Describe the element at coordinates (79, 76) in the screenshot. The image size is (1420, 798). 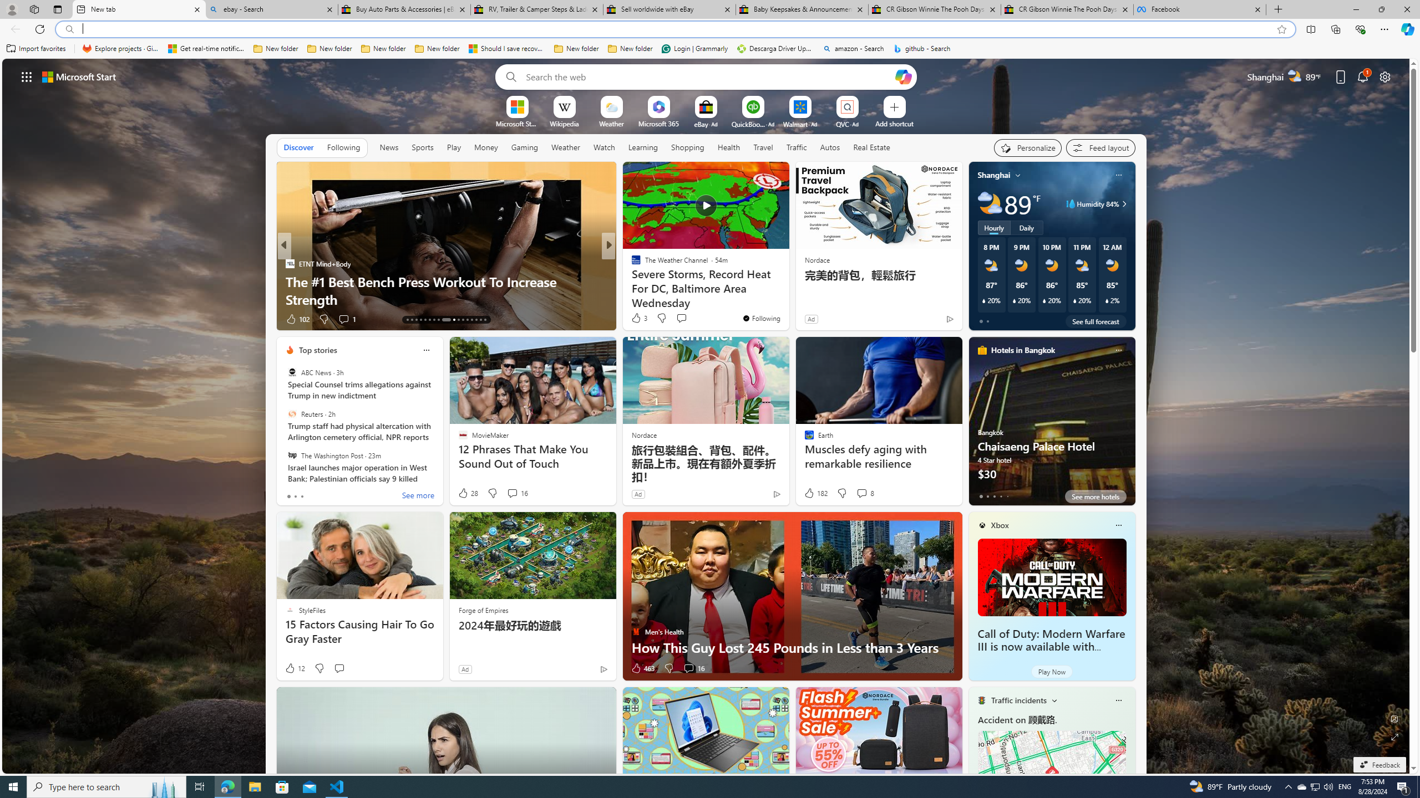
I see `Microsoft start` at that location.